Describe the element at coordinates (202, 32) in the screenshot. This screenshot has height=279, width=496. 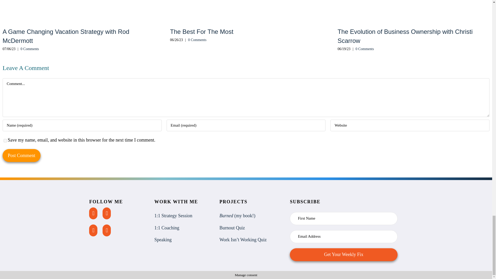
I see `The Best For The Most` at that location.